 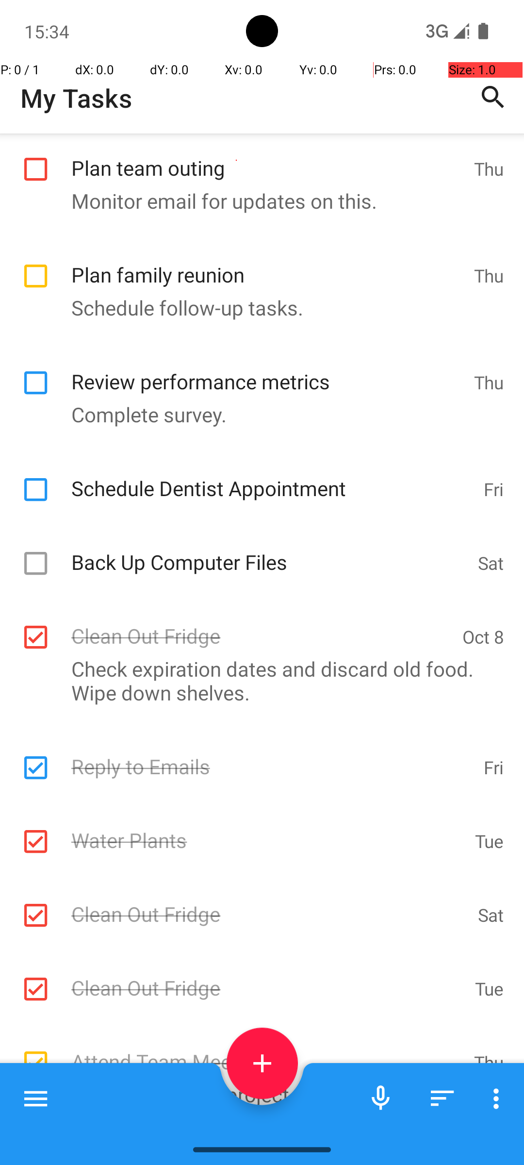 I want to click on Plan team outing, so click(x=268, y=157).